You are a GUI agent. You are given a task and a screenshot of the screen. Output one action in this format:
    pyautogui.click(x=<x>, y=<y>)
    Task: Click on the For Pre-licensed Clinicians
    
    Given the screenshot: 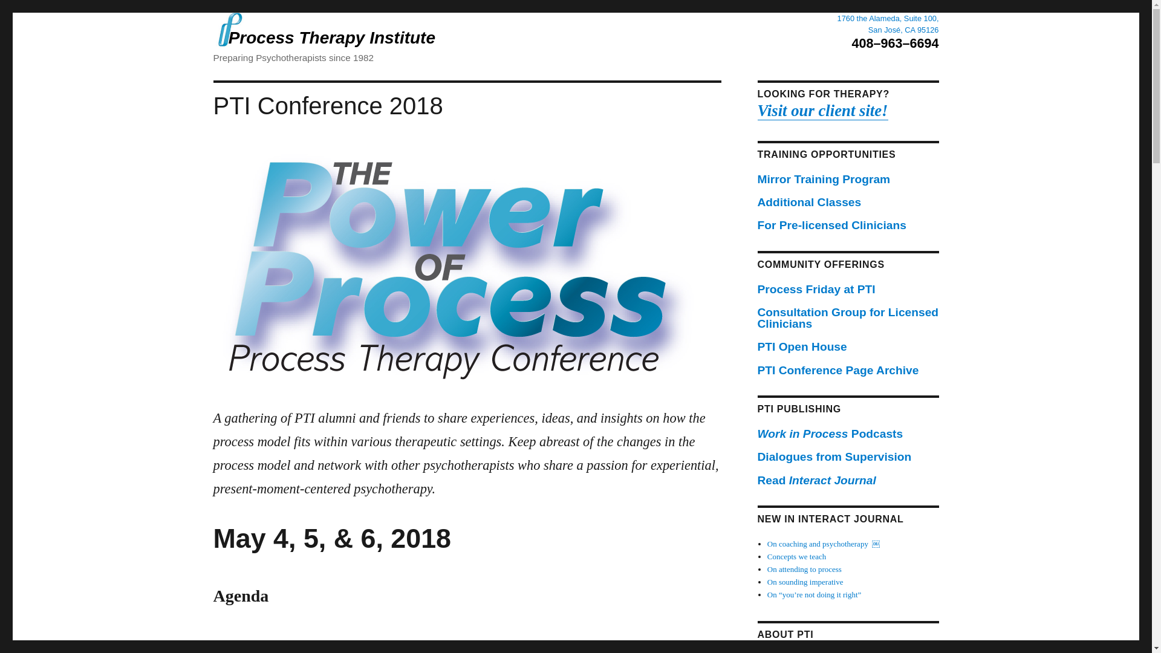 What is the action you would take?
    pyautogui.click(x=831, y=225)
    